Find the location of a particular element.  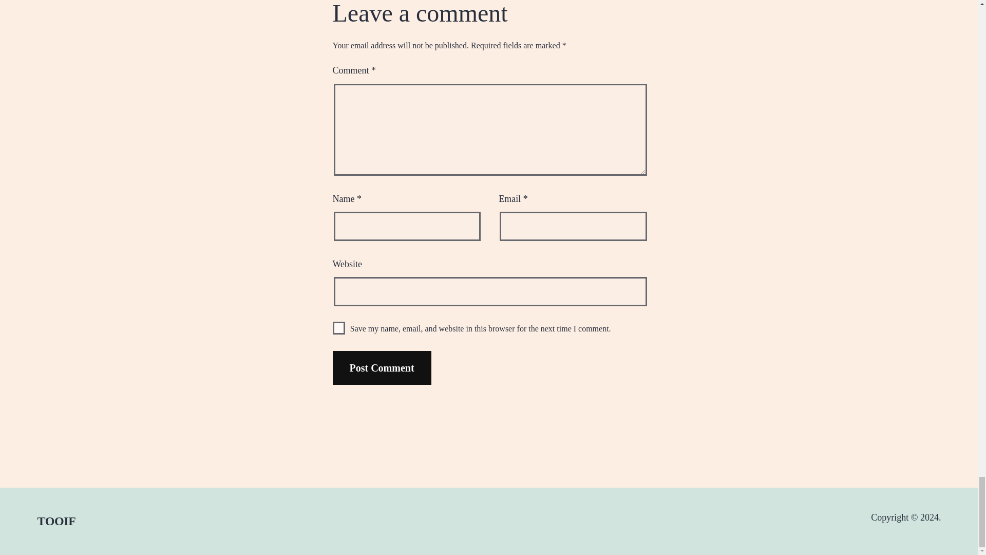

TOOIF is located at coordinates (56, 521).